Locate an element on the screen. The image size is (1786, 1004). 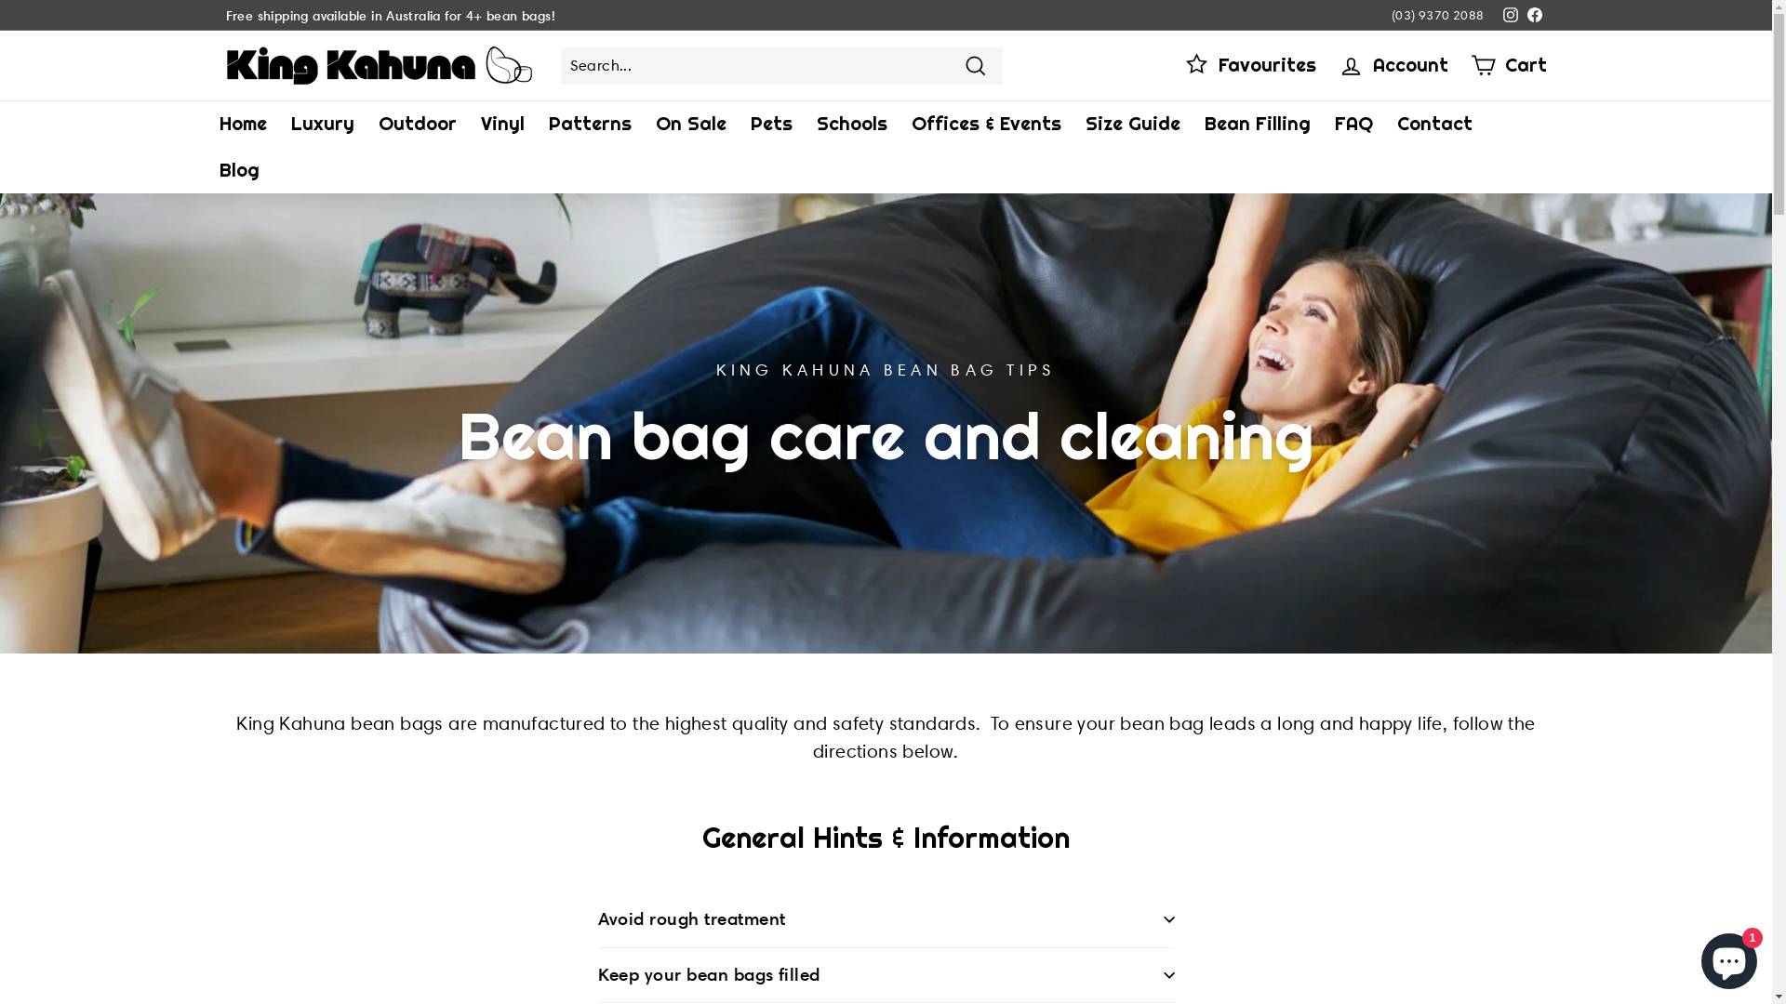
Vinyl is located at coordinates (502, 124).